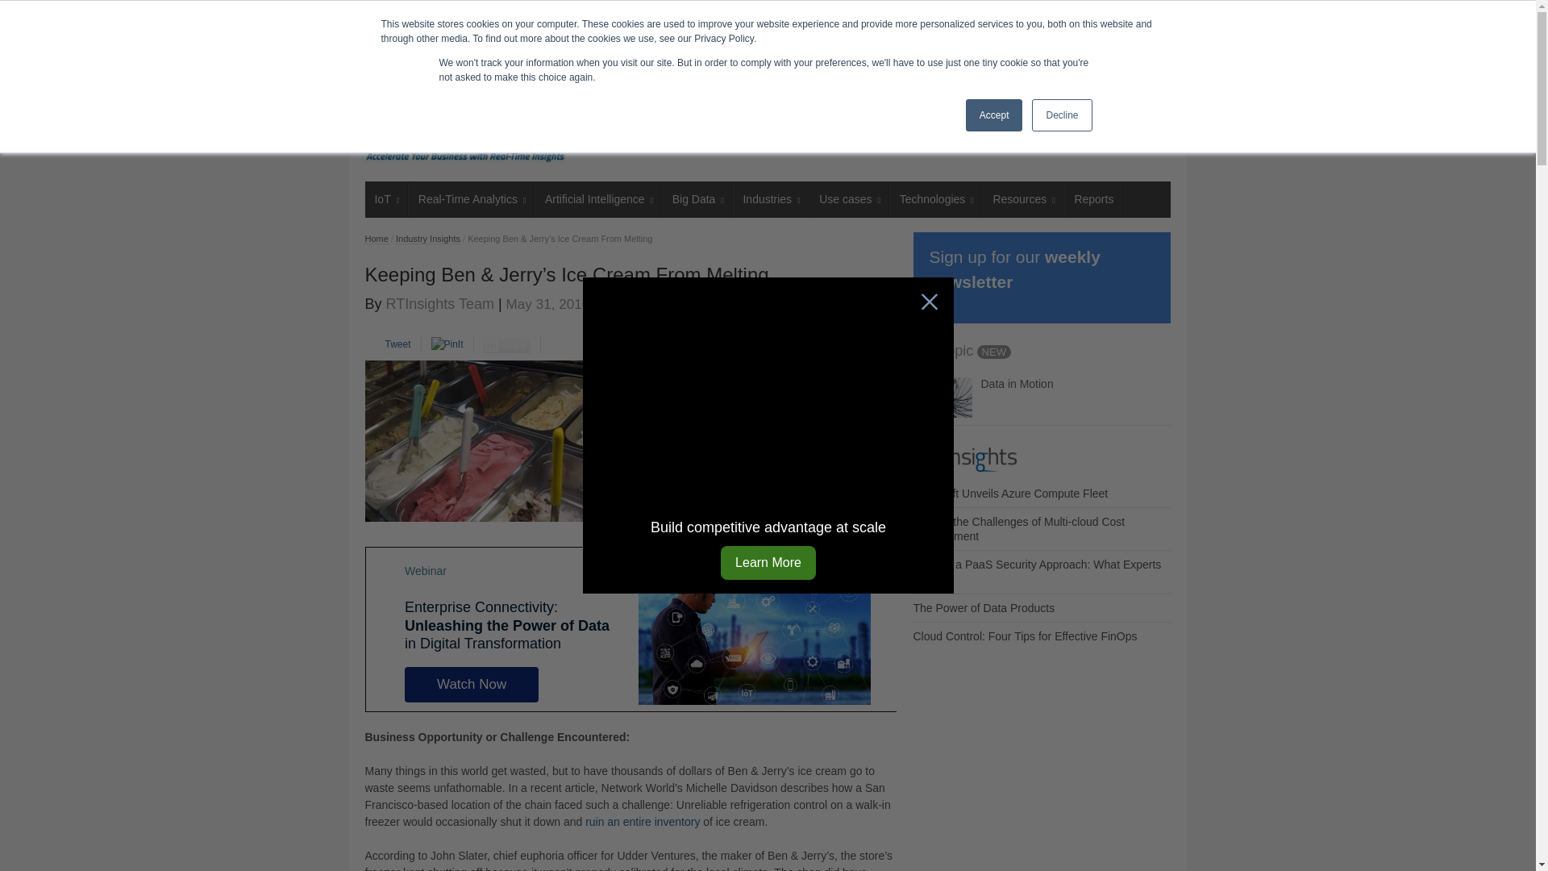 Image resolution: width=1548 pixels, height=871 pixels. Describe the element at coordinates (550, 63) in the screenshot. I see `Write for us` at that location.